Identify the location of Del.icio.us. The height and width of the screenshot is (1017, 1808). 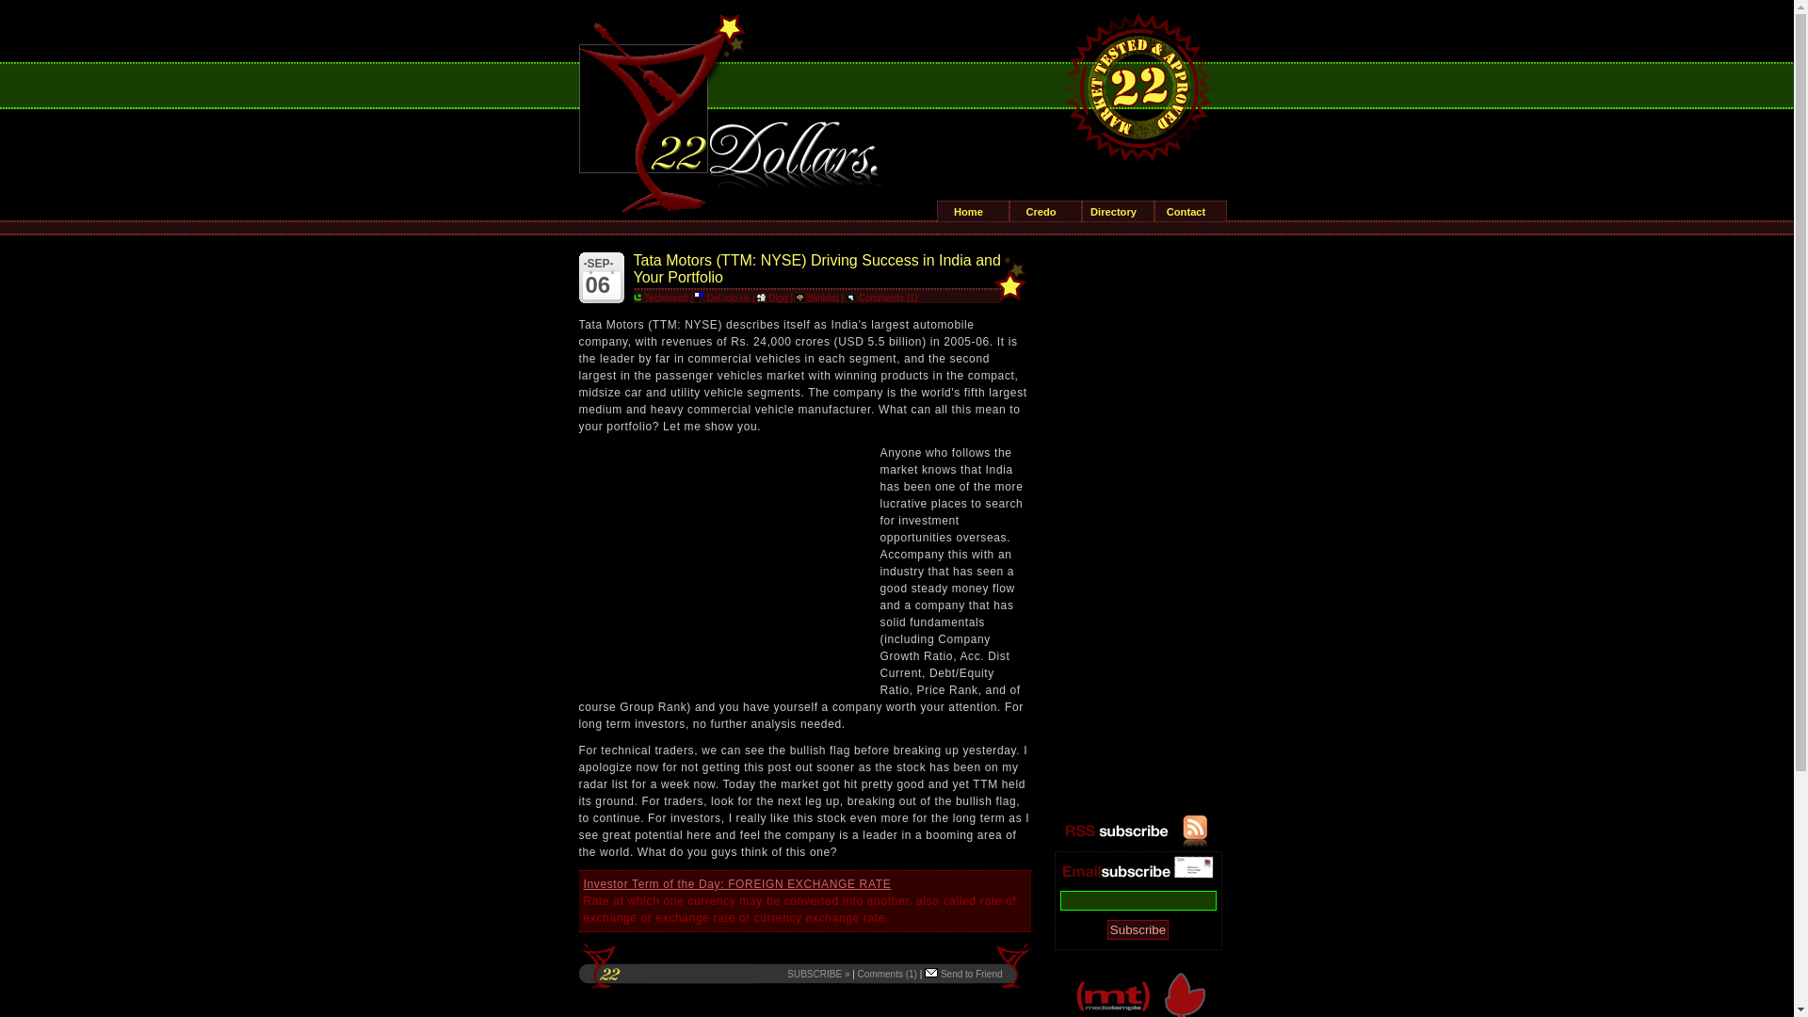
(722, 298).